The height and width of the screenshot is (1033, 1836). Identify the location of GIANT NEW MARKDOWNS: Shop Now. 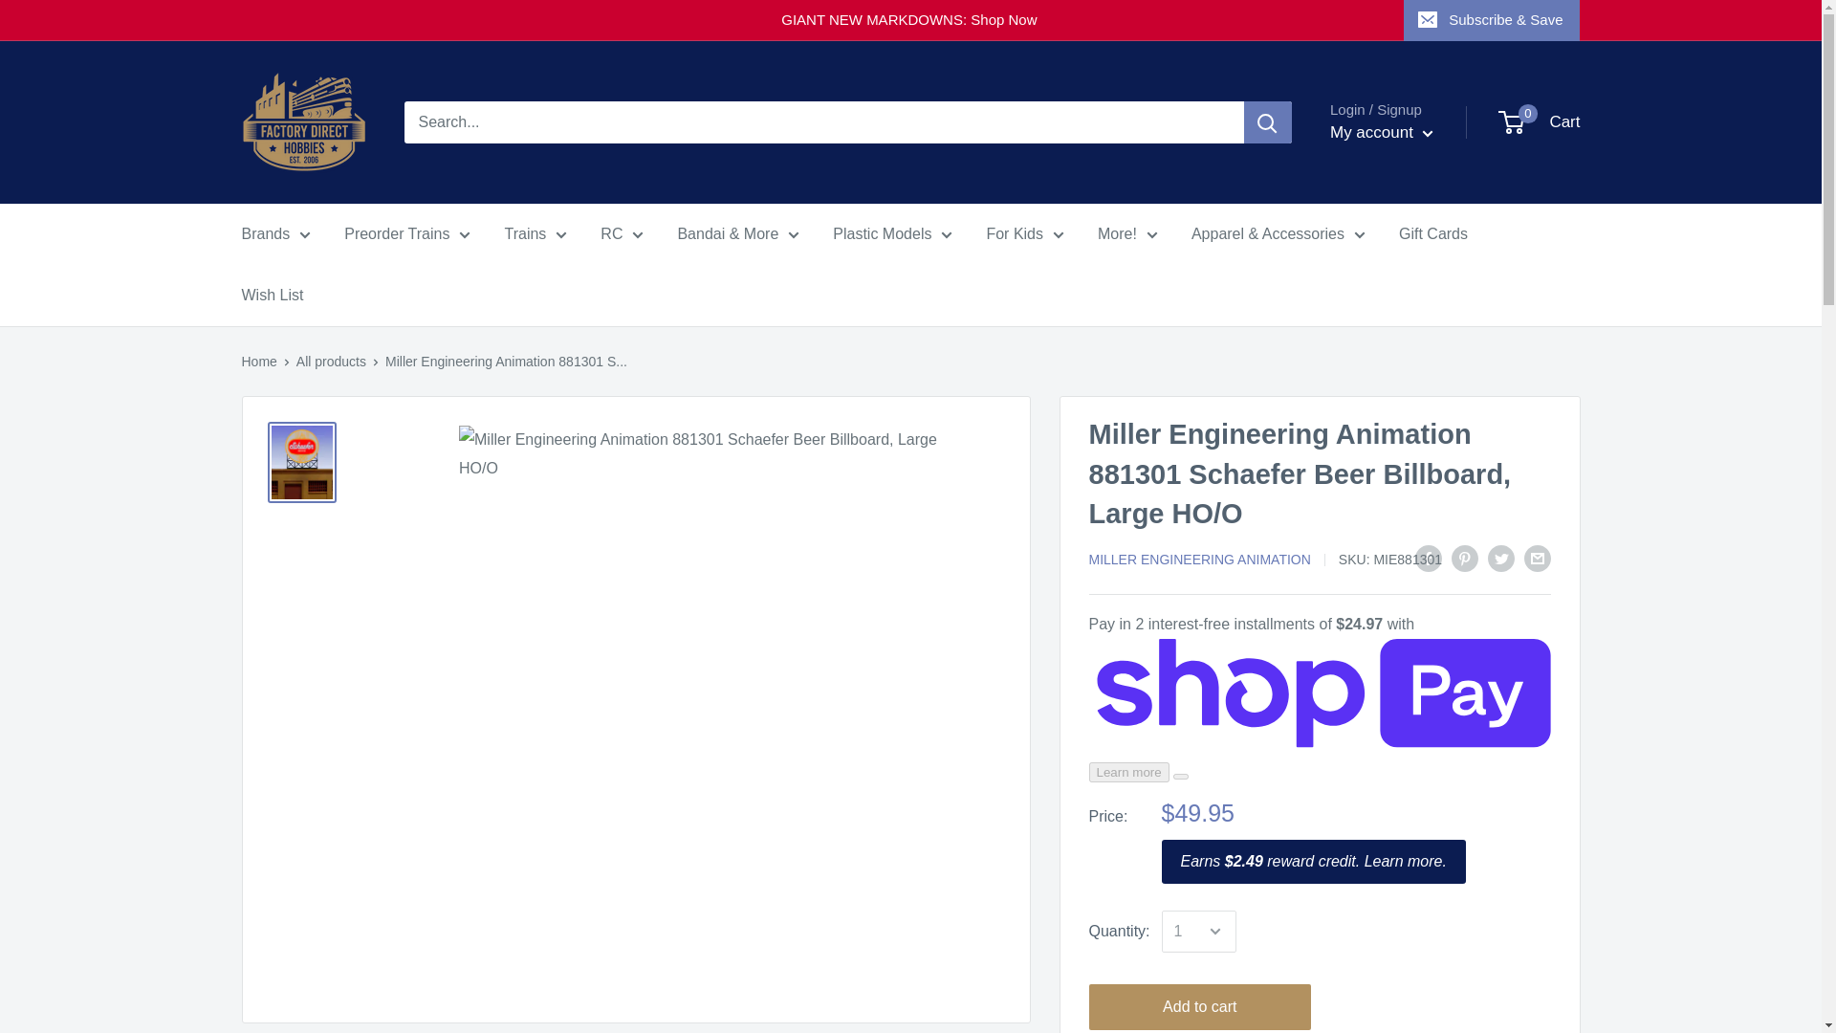
(822, 20).